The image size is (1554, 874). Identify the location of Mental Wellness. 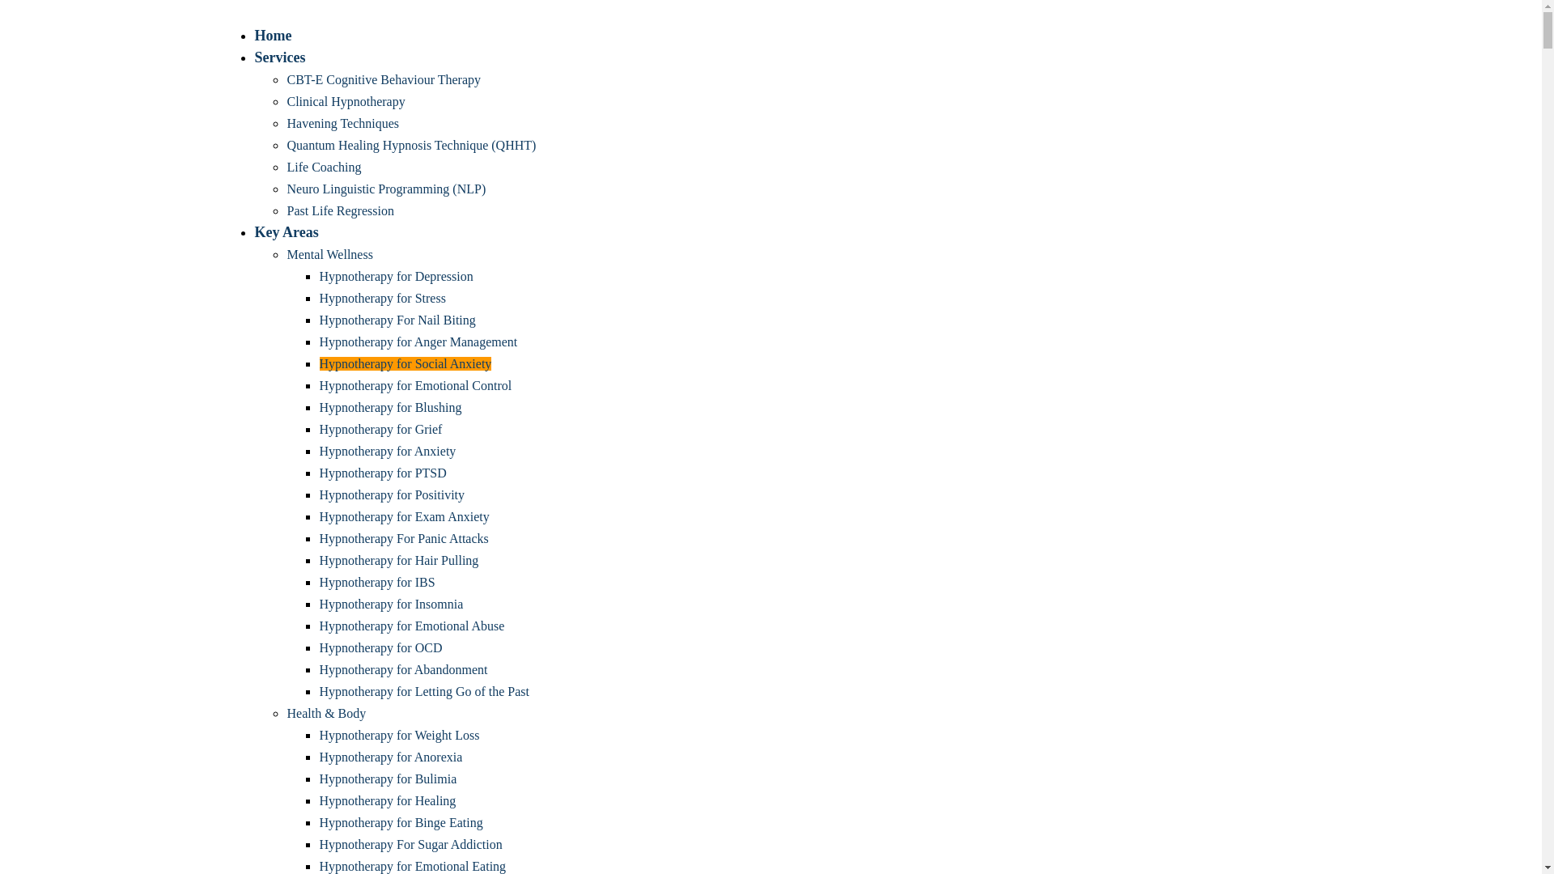
(329, 254).